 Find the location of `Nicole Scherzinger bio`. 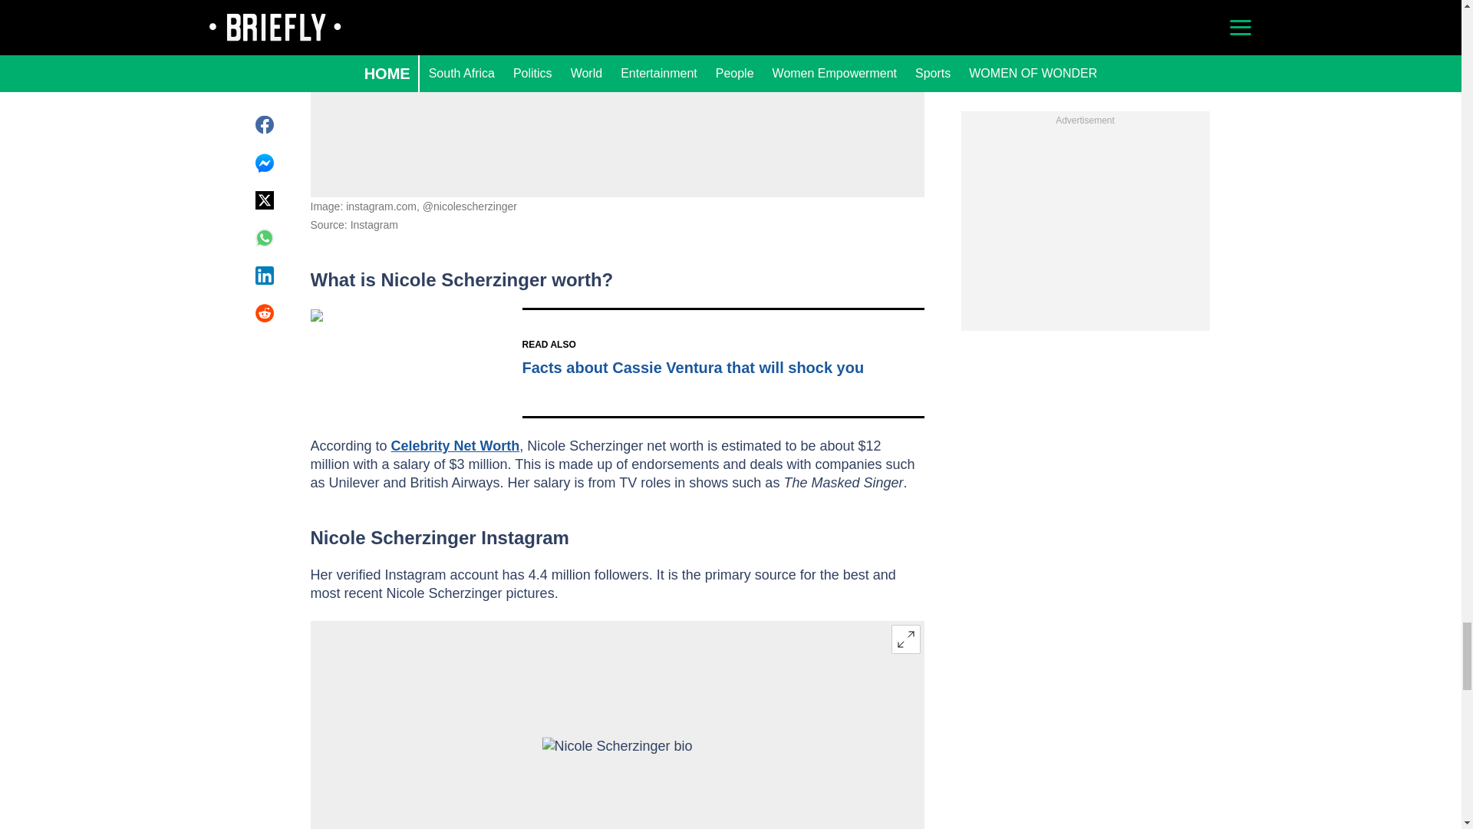

Nicole Scherzinger bio is located at coordinates (617, 783).